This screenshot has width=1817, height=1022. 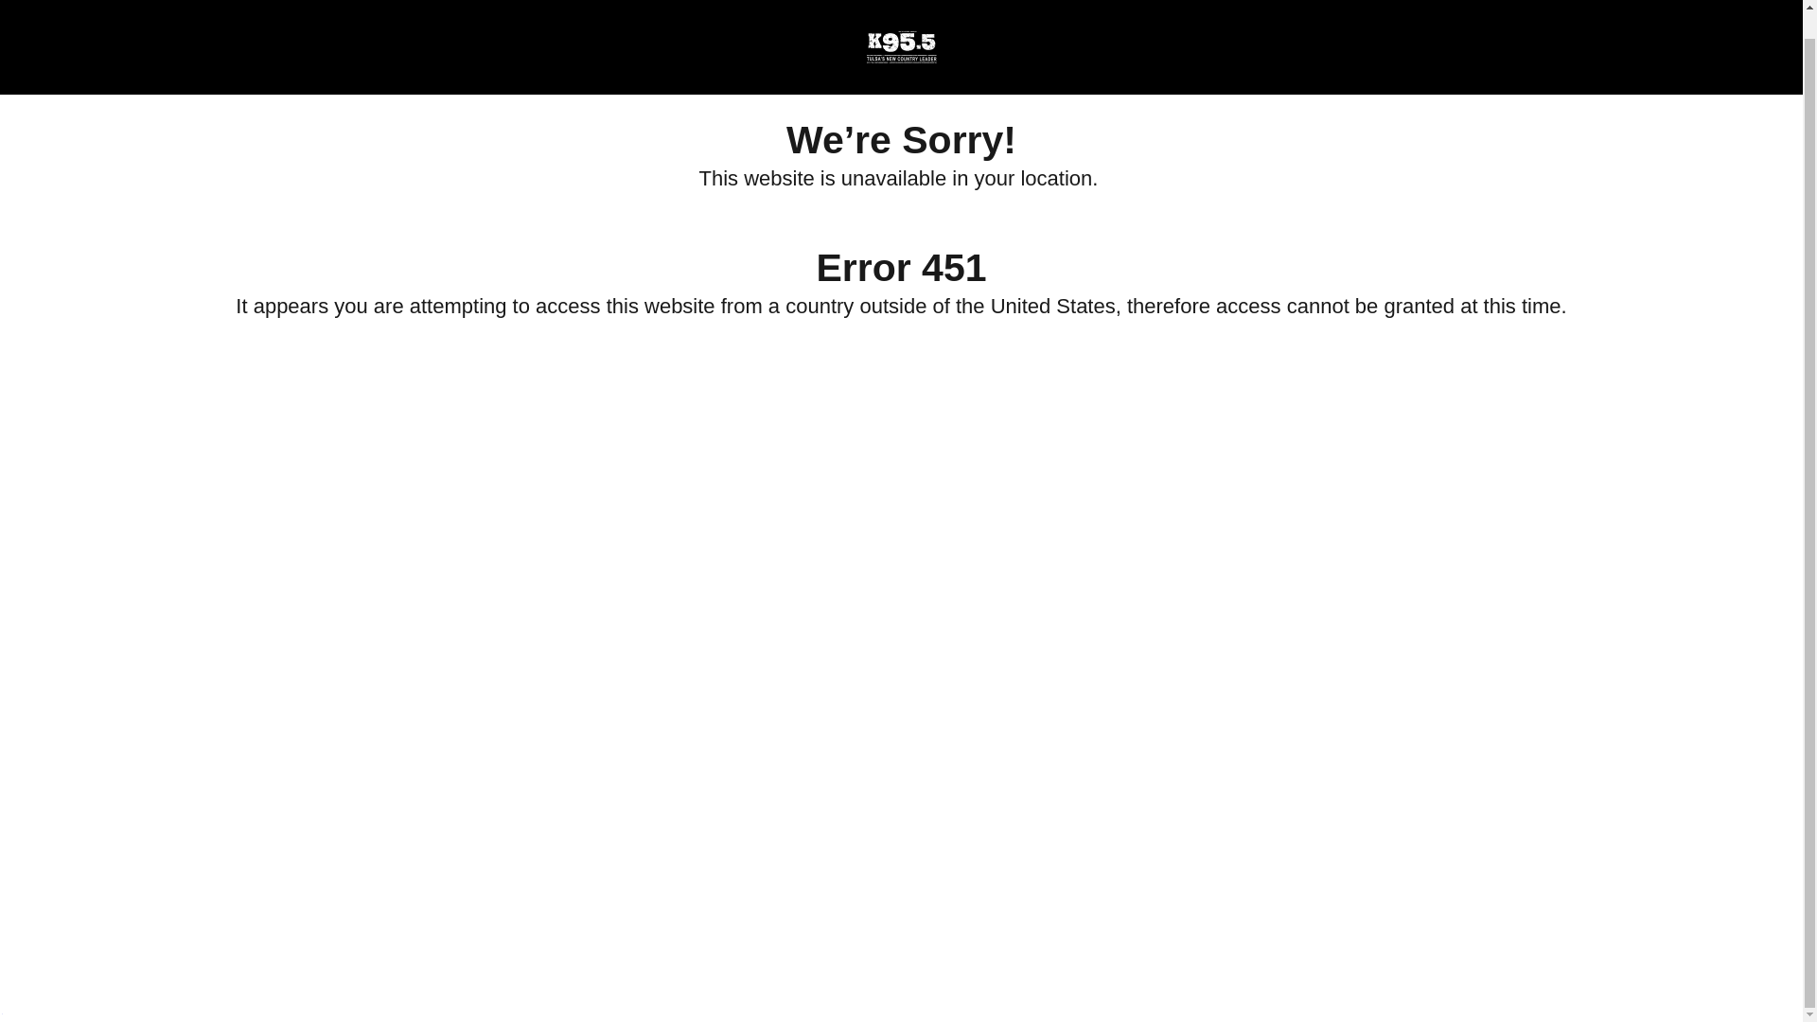 What do you see at coordinates (900, 22) in the screenshot?
I see `K95.5 Tulsa` at bounding box center [900, 22].